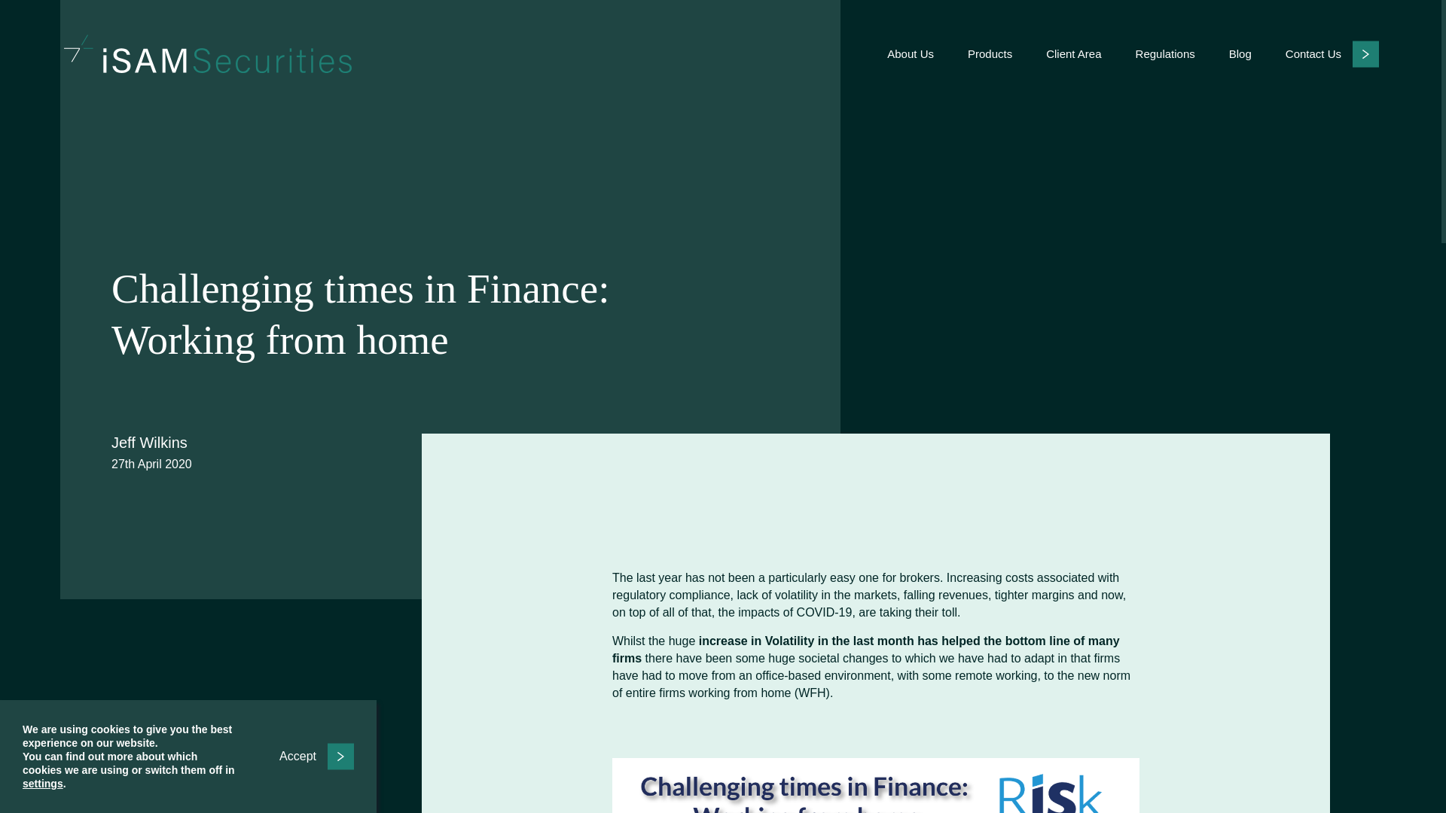  Describe the element at coordinates (43, 783) in the screenshot. I see `settings` at that location.